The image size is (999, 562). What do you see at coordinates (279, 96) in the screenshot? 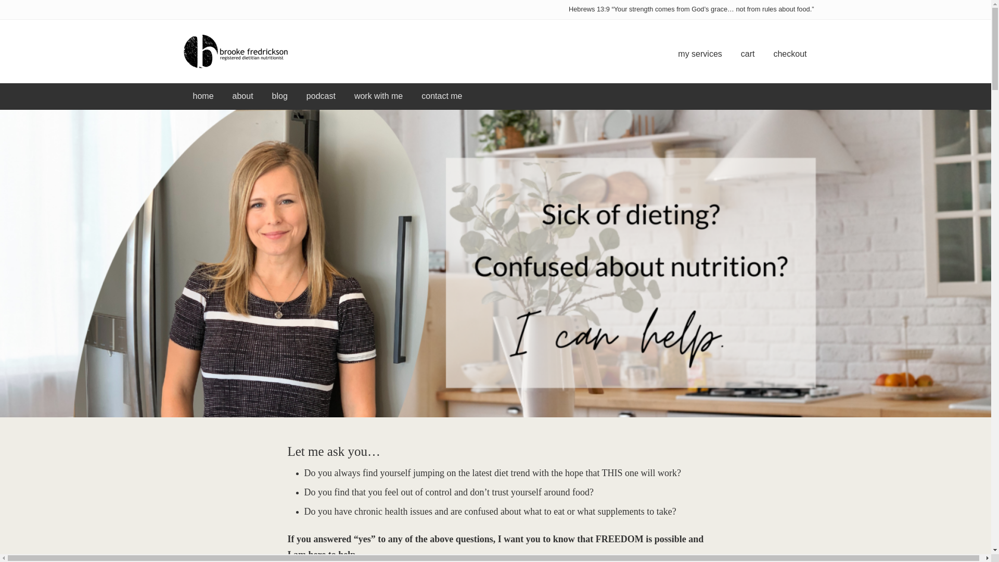
I see `blog` at bounding box center [279, 96].